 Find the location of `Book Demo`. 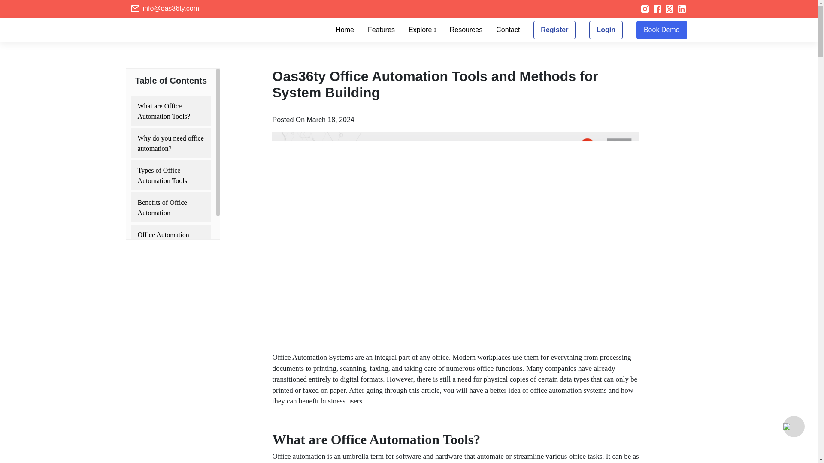

Book Demo is located at coordinates (662, 30).